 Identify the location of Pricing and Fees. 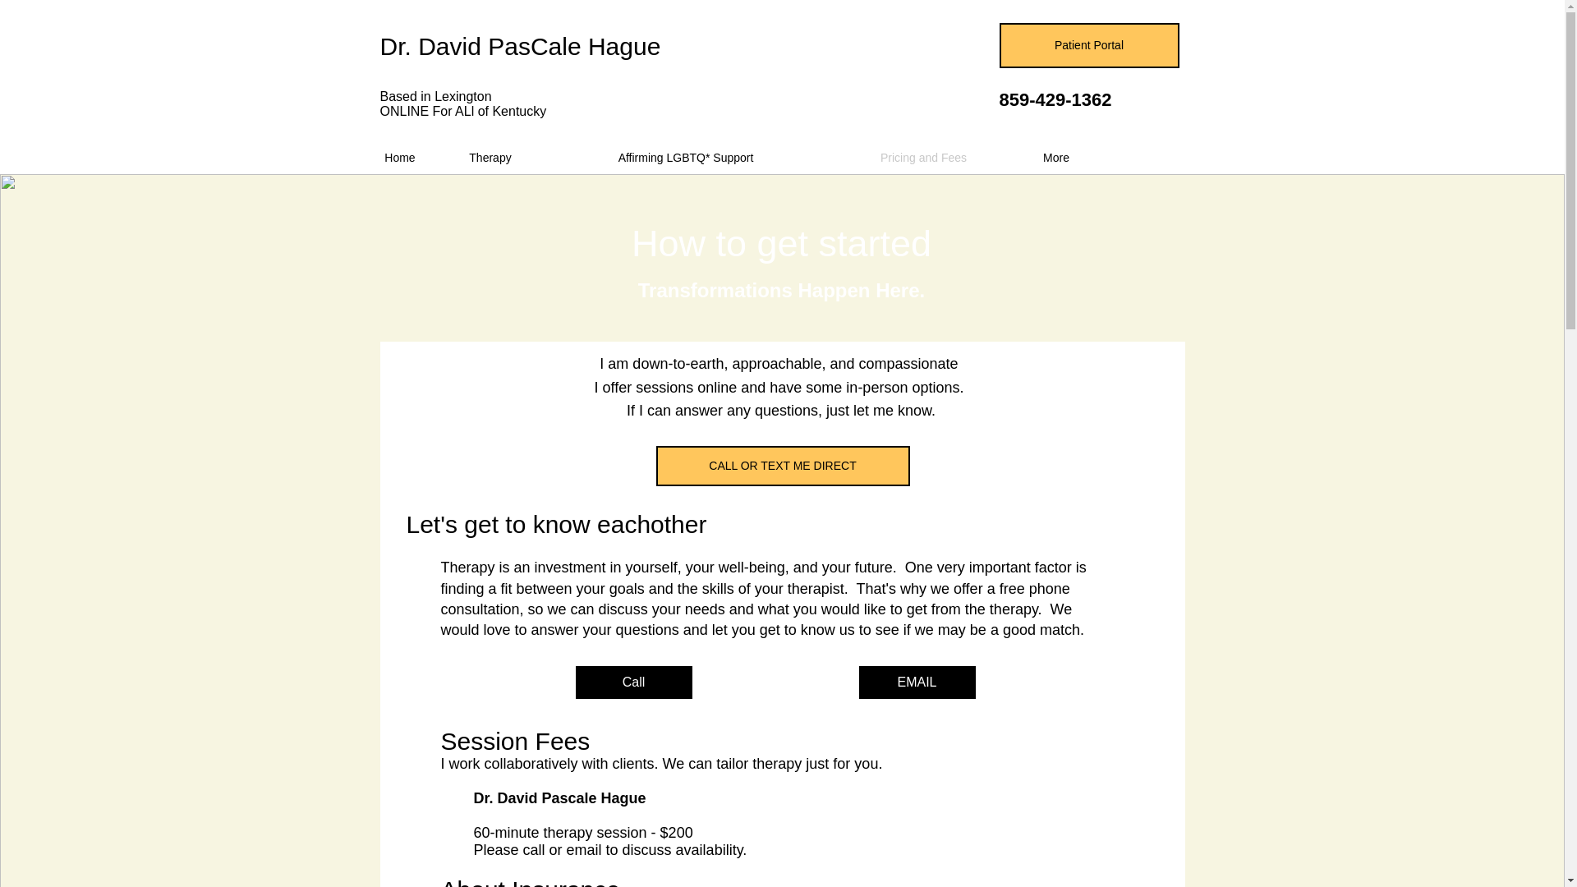
(923, 157).